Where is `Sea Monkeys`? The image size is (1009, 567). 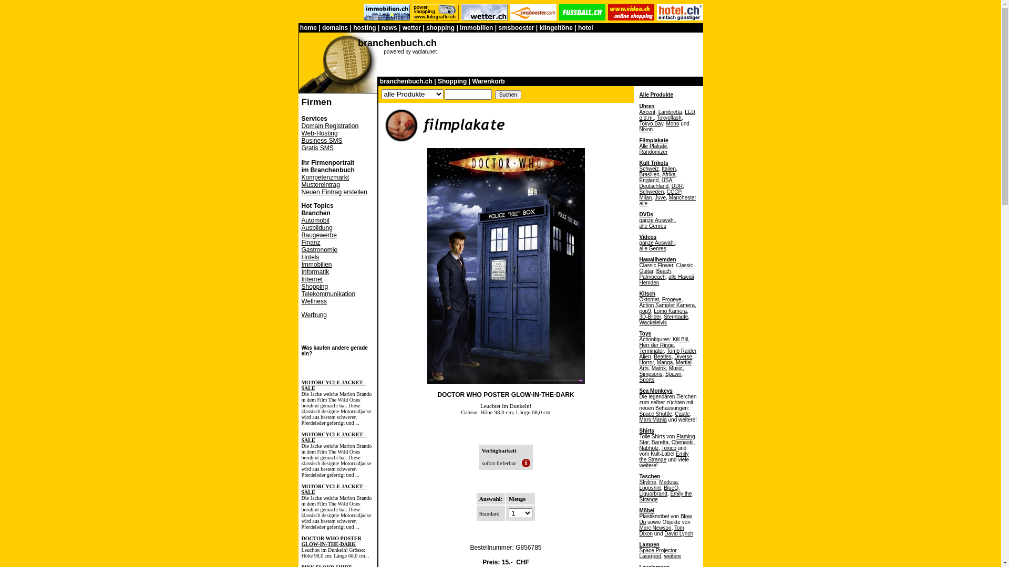
Sea Monkeys is located at coordinates (656, 391).